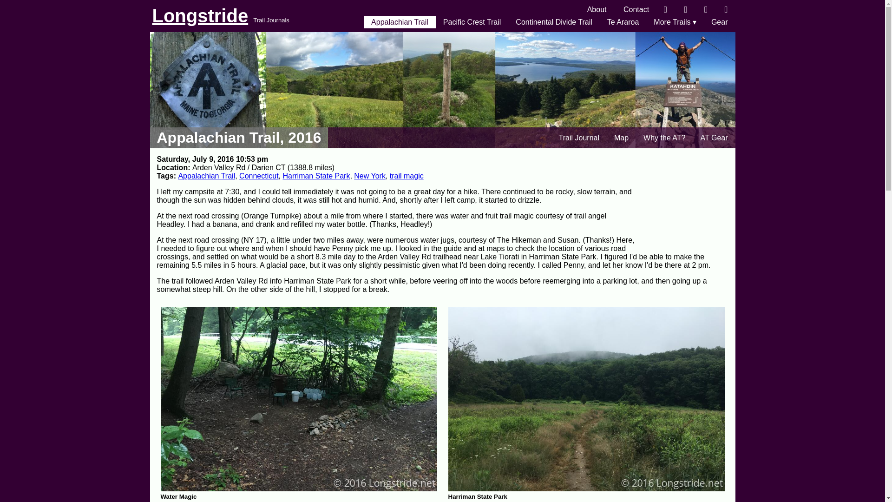 The image size is (892, 502). What do you see at coordinates (239, 138) in the screenshot?
I see `Appalachian Trail, 2016` at bounding box center [239, 138].